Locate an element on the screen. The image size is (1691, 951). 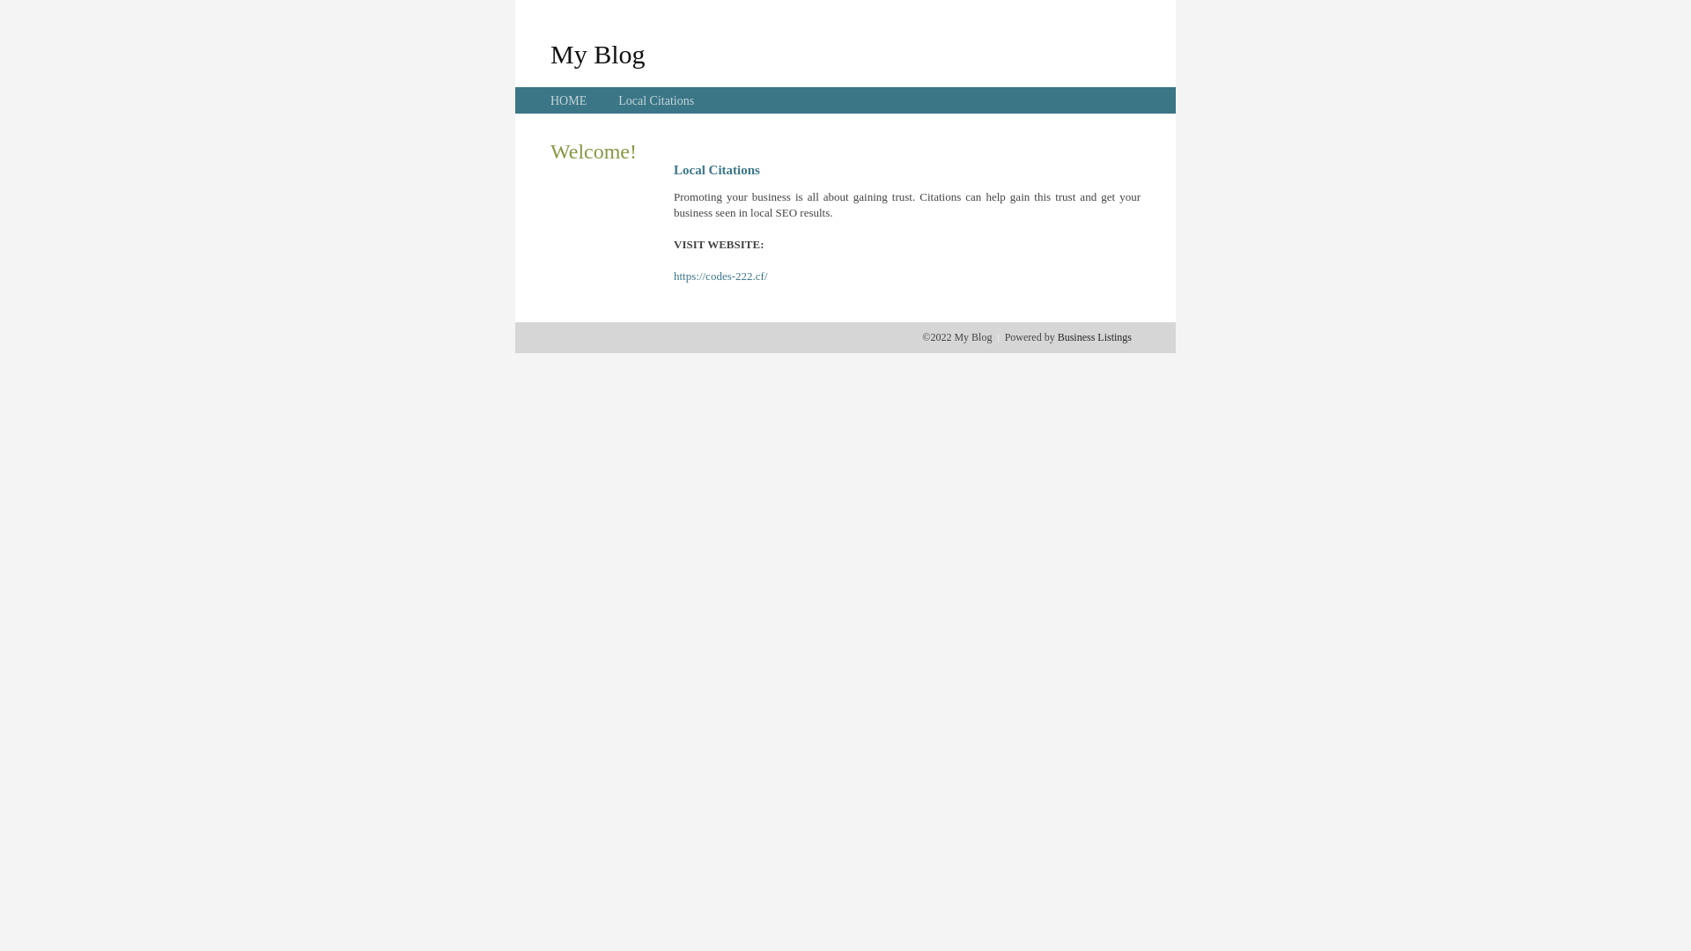
https://codes-222.cf/ is located at coordinates (720, 276).